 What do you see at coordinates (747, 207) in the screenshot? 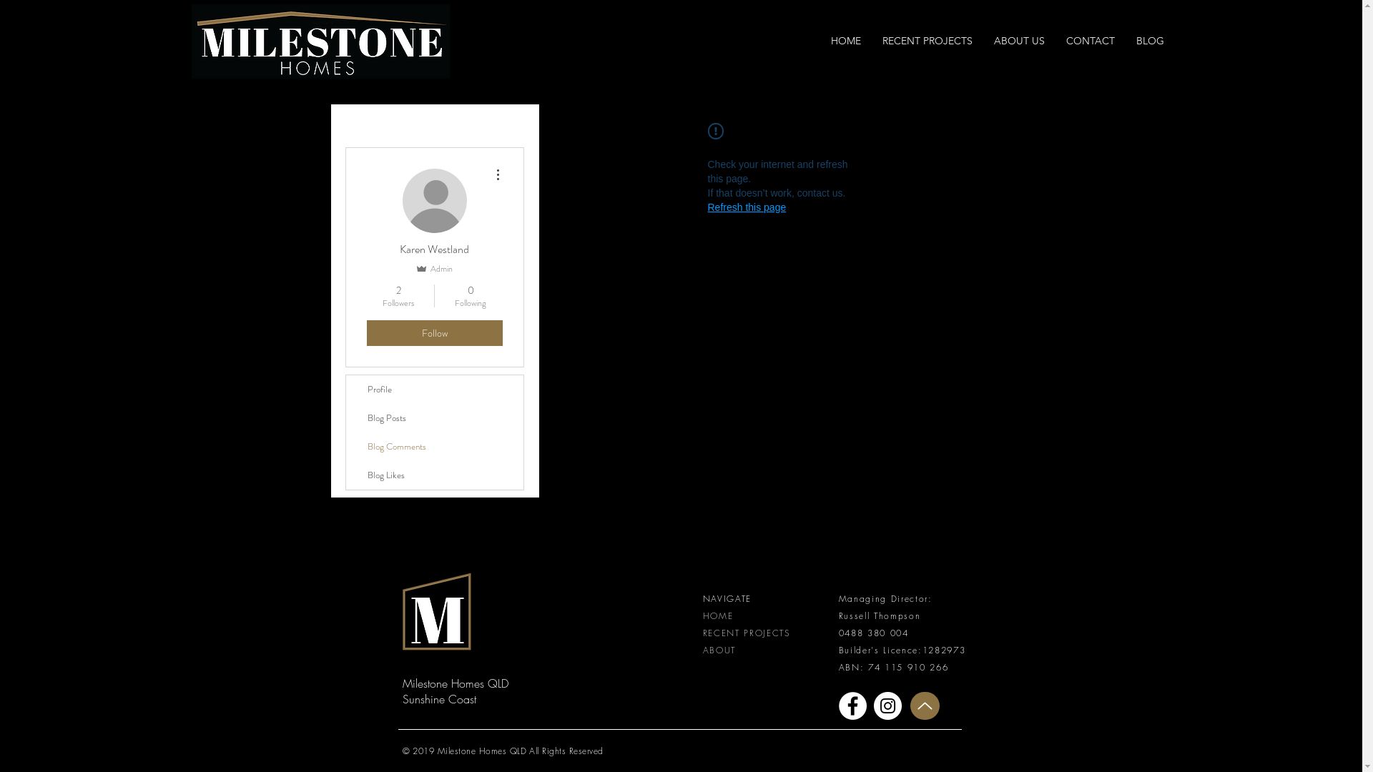
I see `Refresh this page` at bounding box center [747, 207].